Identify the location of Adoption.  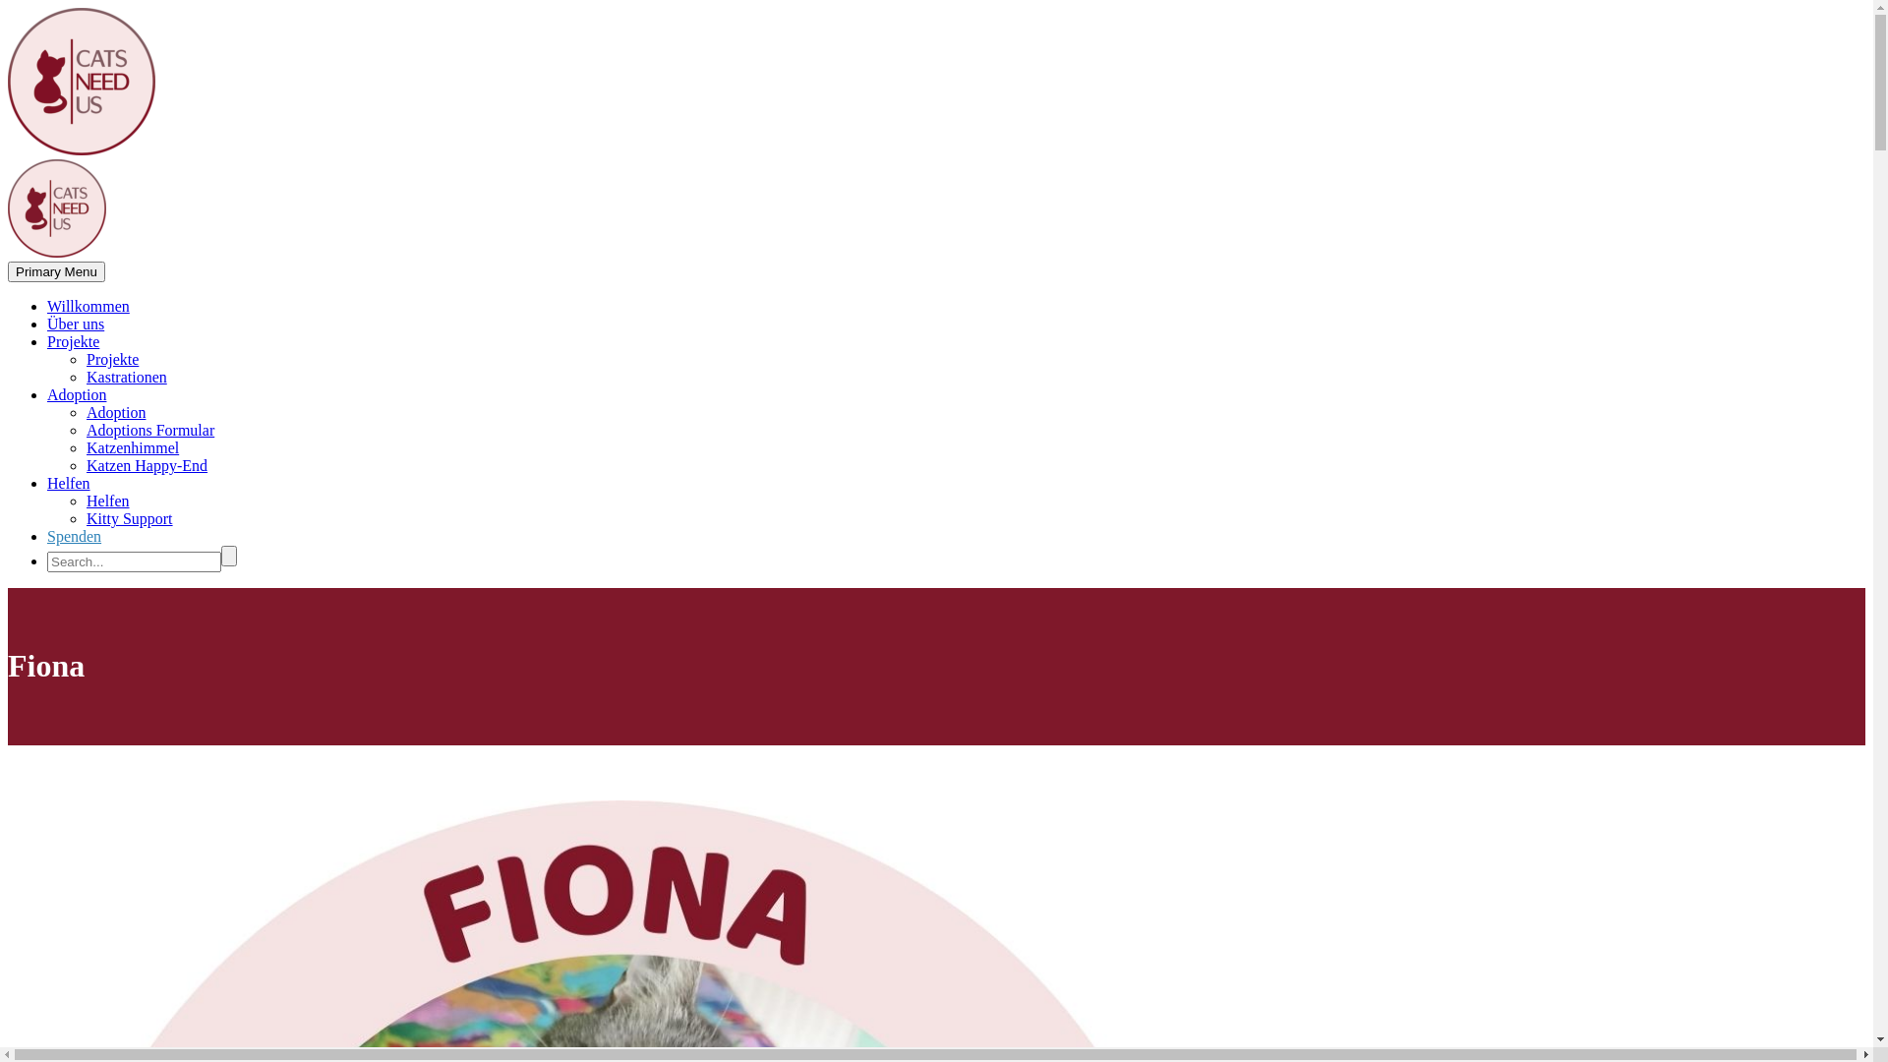
(116, 413).